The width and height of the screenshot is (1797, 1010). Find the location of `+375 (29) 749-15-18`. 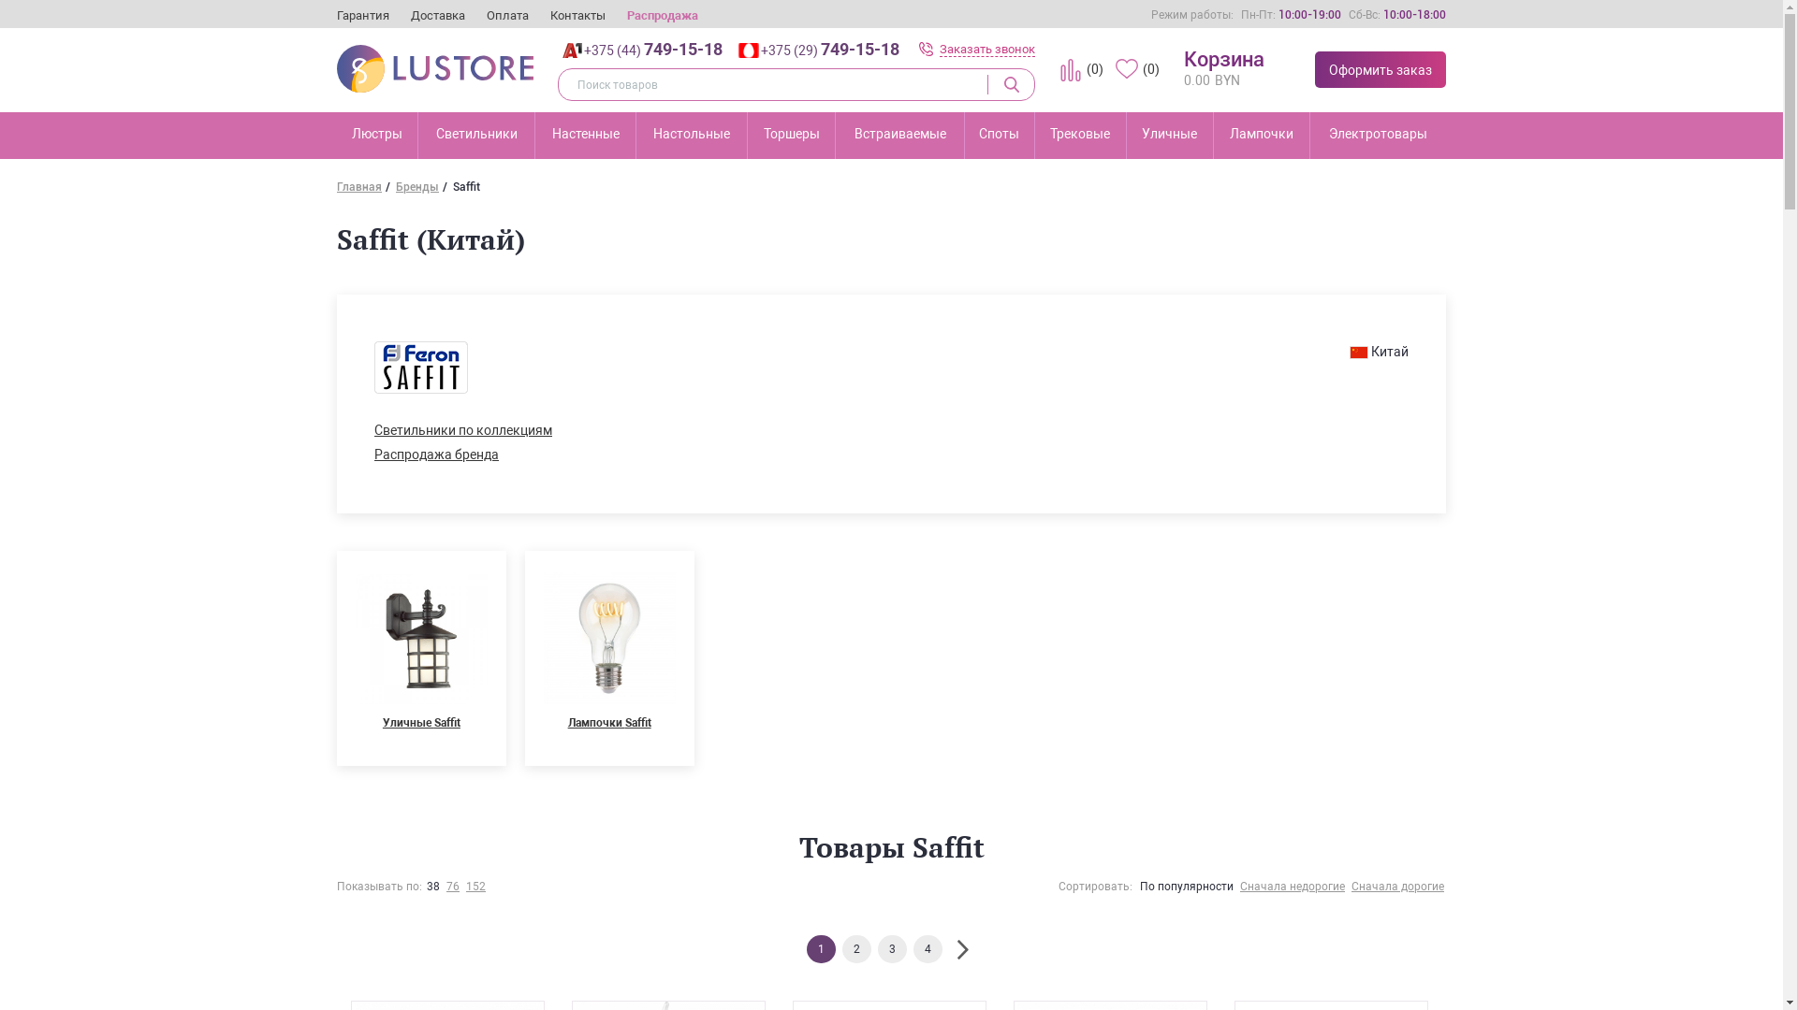

+375 (29) 749-15-18 is located at coordinates (817, 50).